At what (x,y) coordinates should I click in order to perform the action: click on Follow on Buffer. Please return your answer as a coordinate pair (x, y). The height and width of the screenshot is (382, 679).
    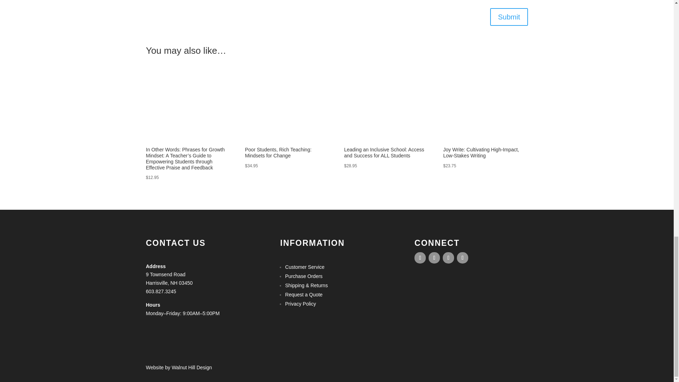
    Looking at the image, I should click on (463, 257).